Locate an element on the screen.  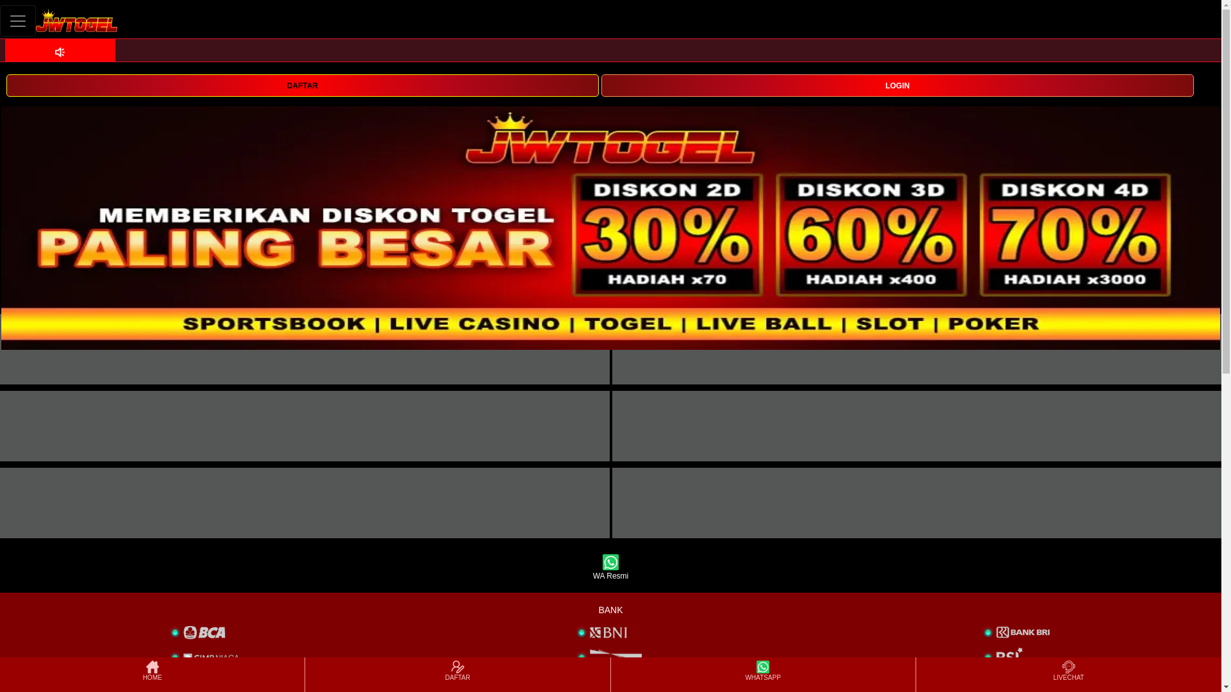
WA Resmi is located at coordinates (610, 568).